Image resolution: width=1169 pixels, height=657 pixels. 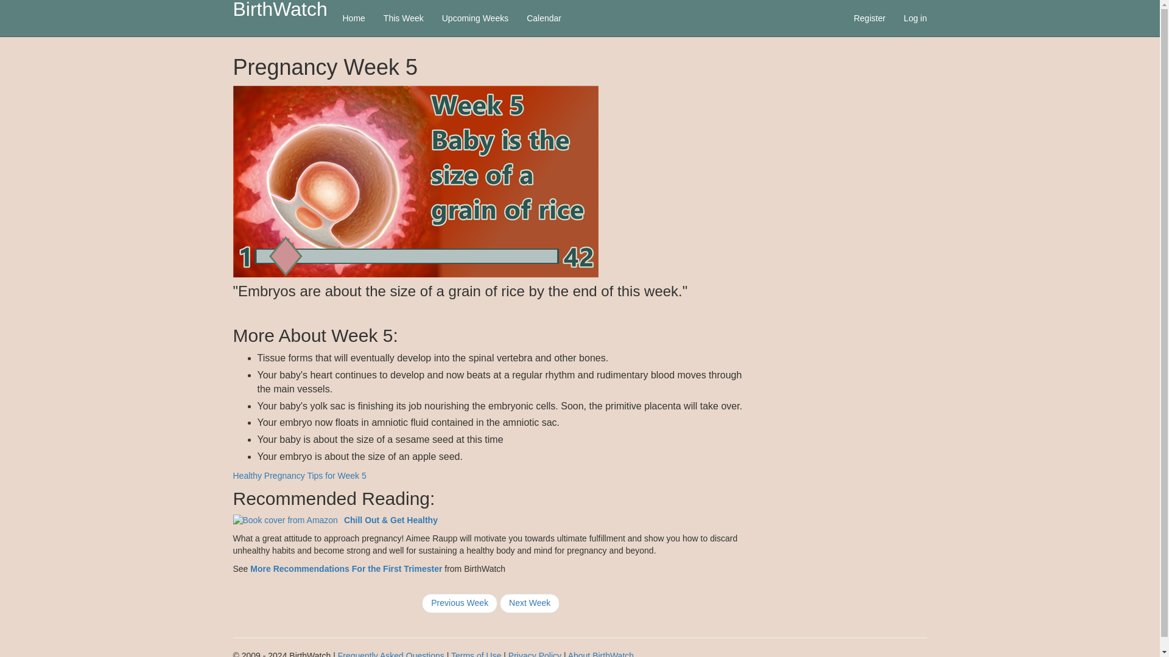 I want to click on Terms of Use, so click(x=476, y=654).